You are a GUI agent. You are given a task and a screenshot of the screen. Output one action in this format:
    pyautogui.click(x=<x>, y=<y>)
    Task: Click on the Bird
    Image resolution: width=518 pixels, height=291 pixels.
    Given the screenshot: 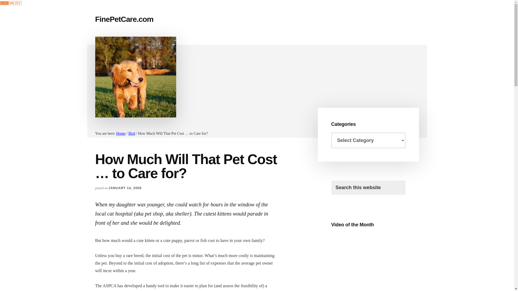 What is the action you would take?
    pyautogui.click(x=132, y=134)
    